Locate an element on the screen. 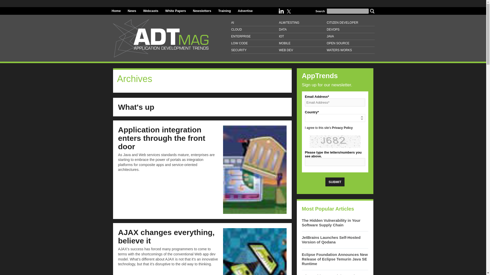 The height and width of the screenshot is (275, 490). WATERS WORKS is located at coordinates (350, 50).